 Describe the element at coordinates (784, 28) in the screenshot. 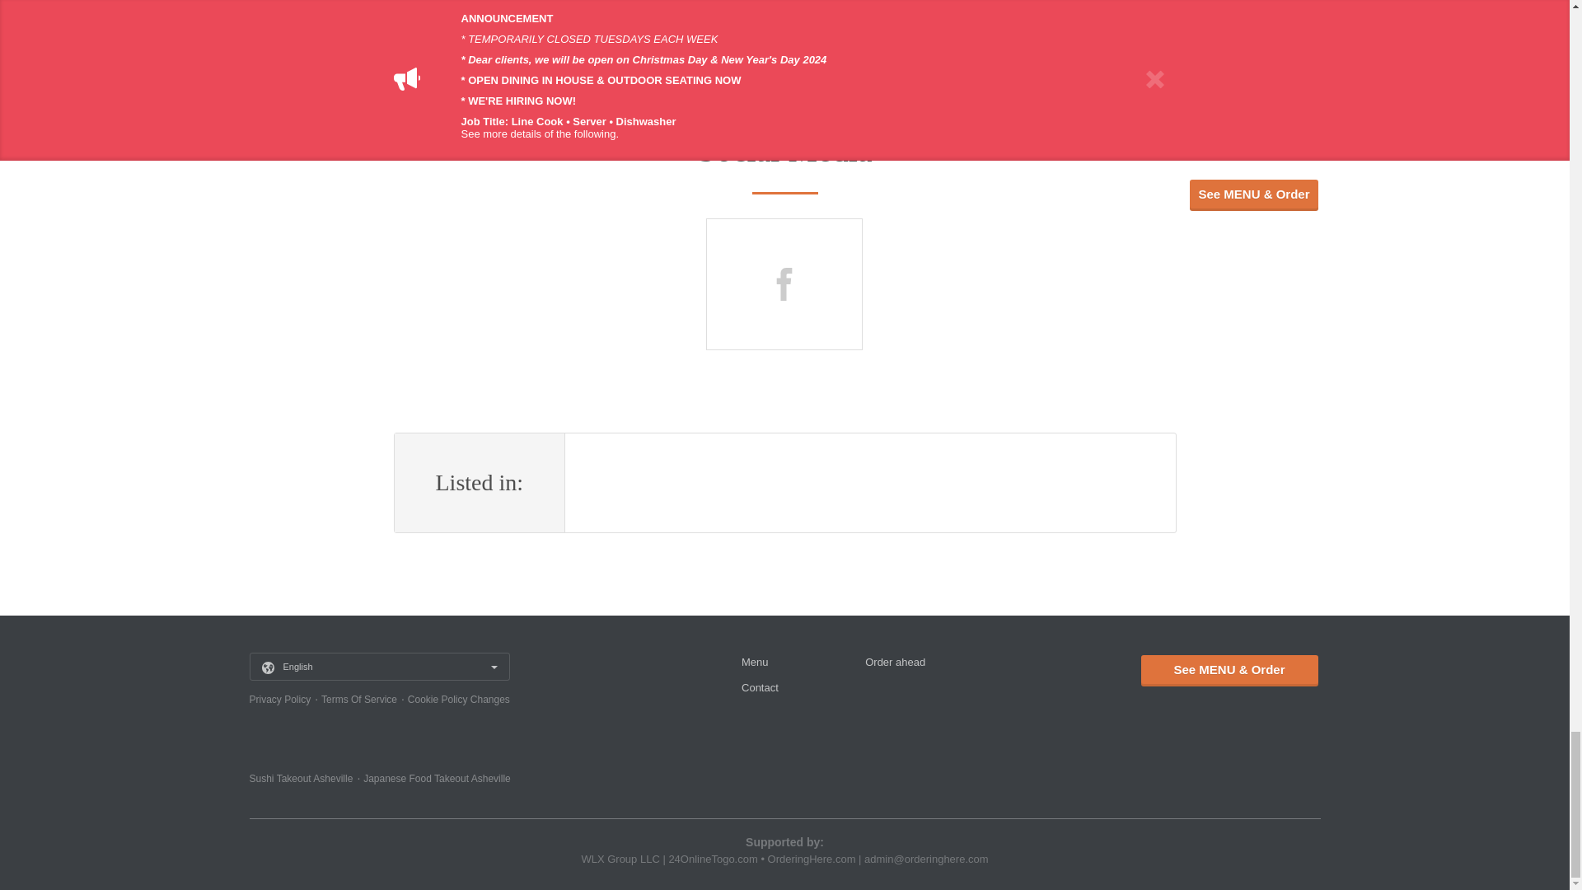

I see `DOWNLOAD APP` at that location.